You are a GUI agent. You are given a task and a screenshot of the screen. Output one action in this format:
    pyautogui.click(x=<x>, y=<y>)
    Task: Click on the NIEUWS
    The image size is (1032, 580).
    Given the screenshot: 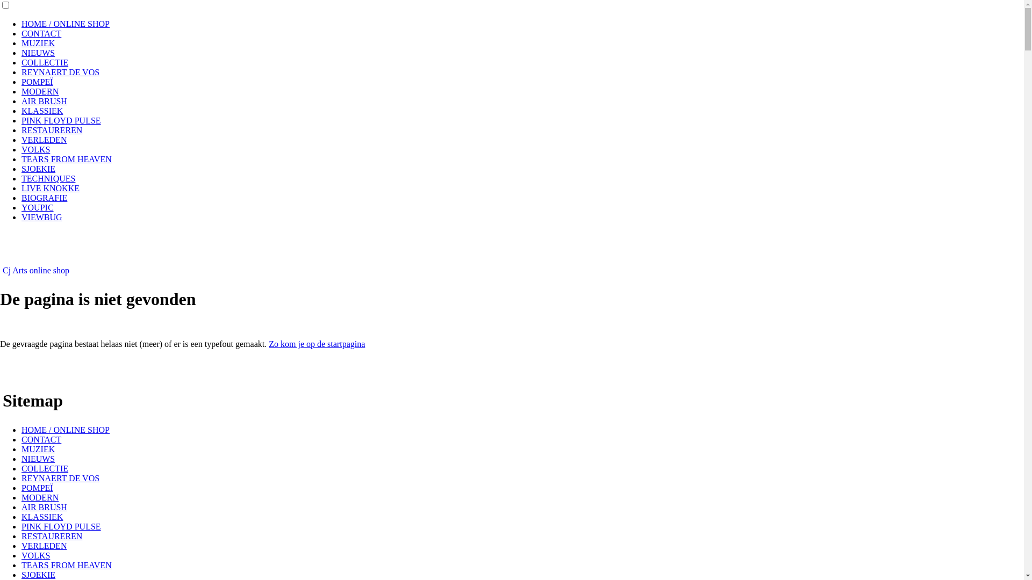 What is the action you would take?
    pyautogui.click(x=38, y=459)
    